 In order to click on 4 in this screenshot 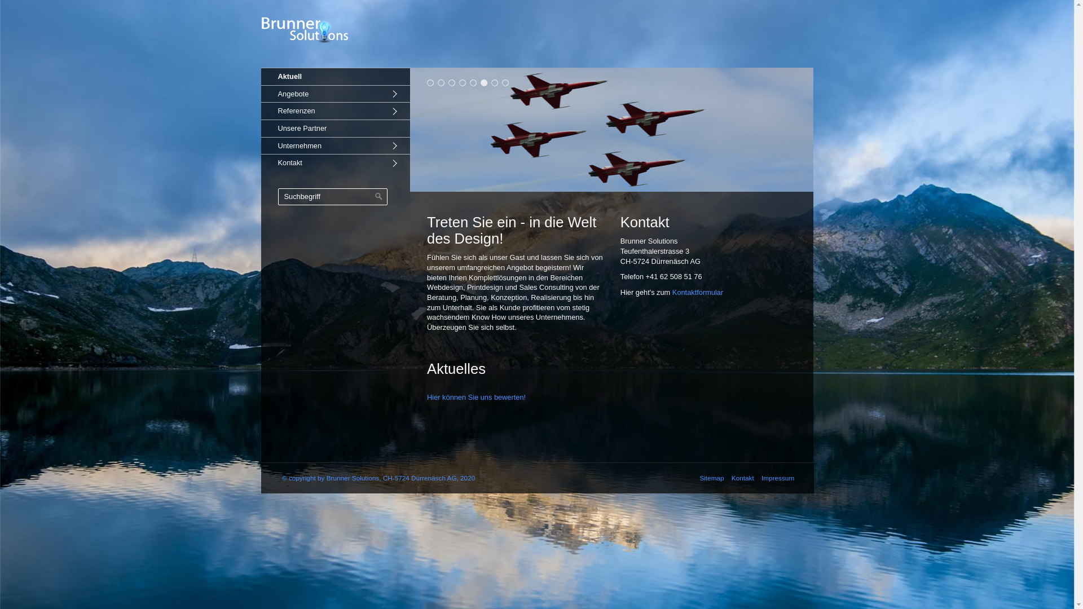, I will do `click(463, 82)`.